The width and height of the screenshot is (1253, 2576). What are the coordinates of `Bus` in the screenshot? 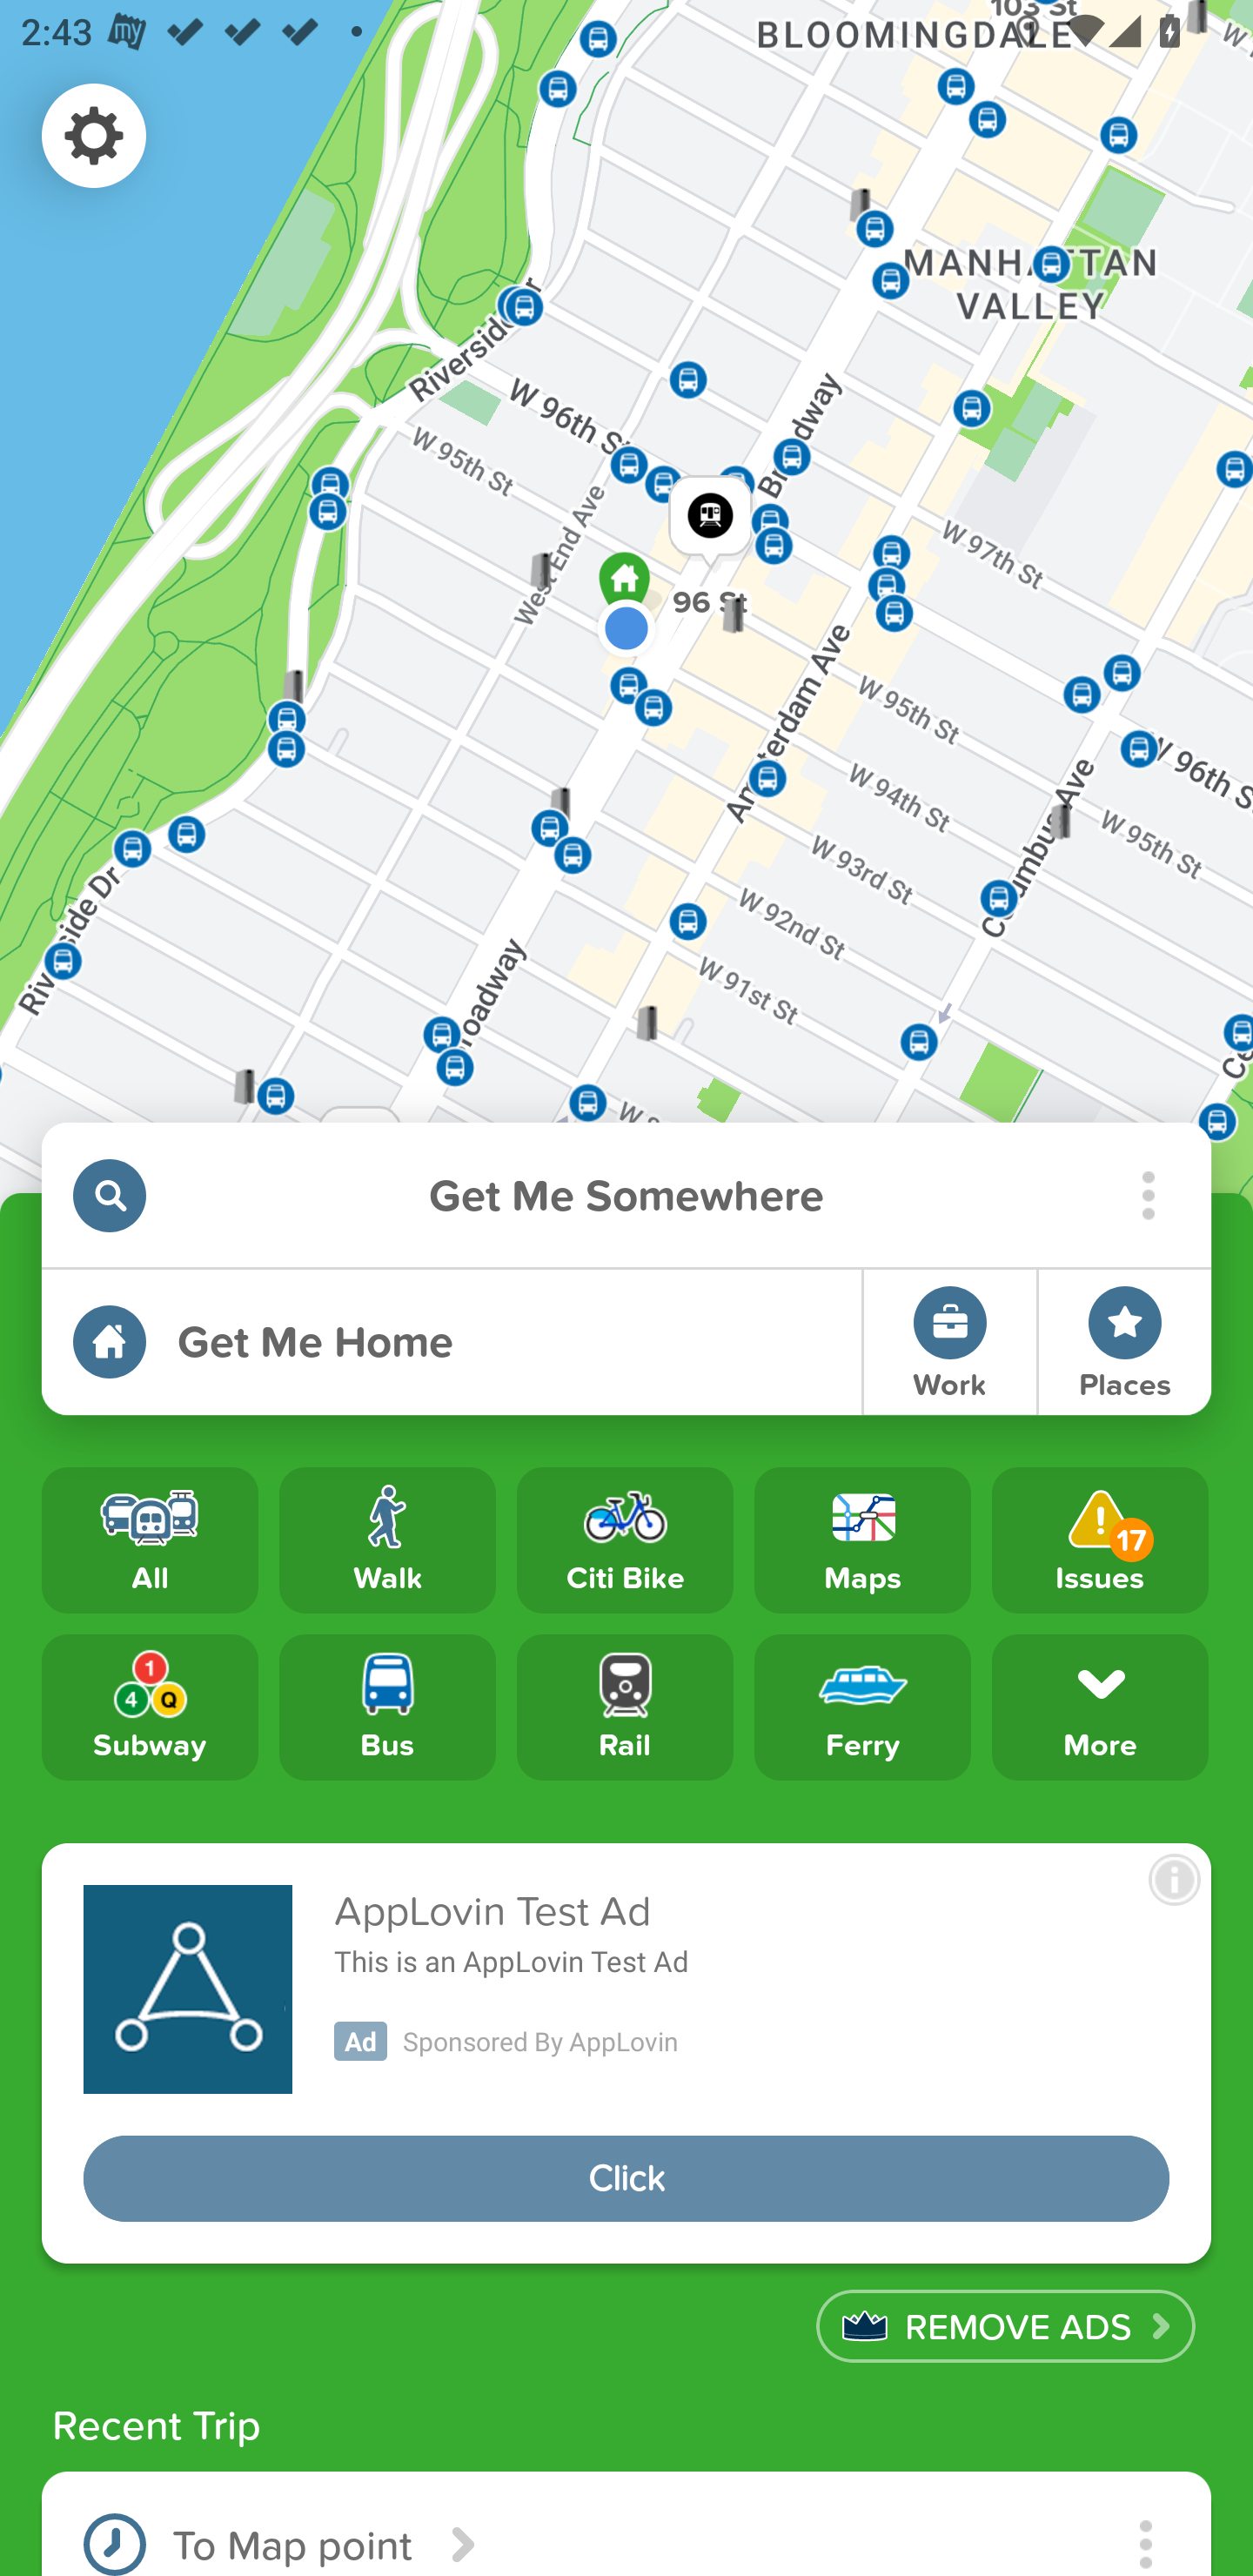 It's located at (388, 1706).